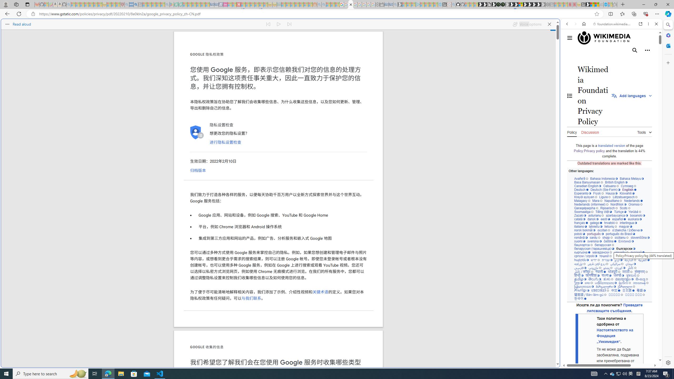 Image resolution: width=674 pixels, height=379 pixels. What do you see at coordinates (594, 241) in the screenshot?
I see `svenska` at bounding box center [594, 241].